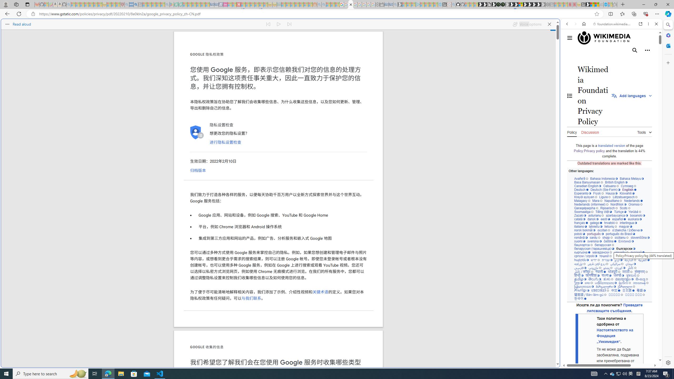 Image resolution: width=674 pixels, height=379 pixels. What do you see at coordinates (594, 241) in the screenshot?
I see `svenska` at bounding box center [594, 241].